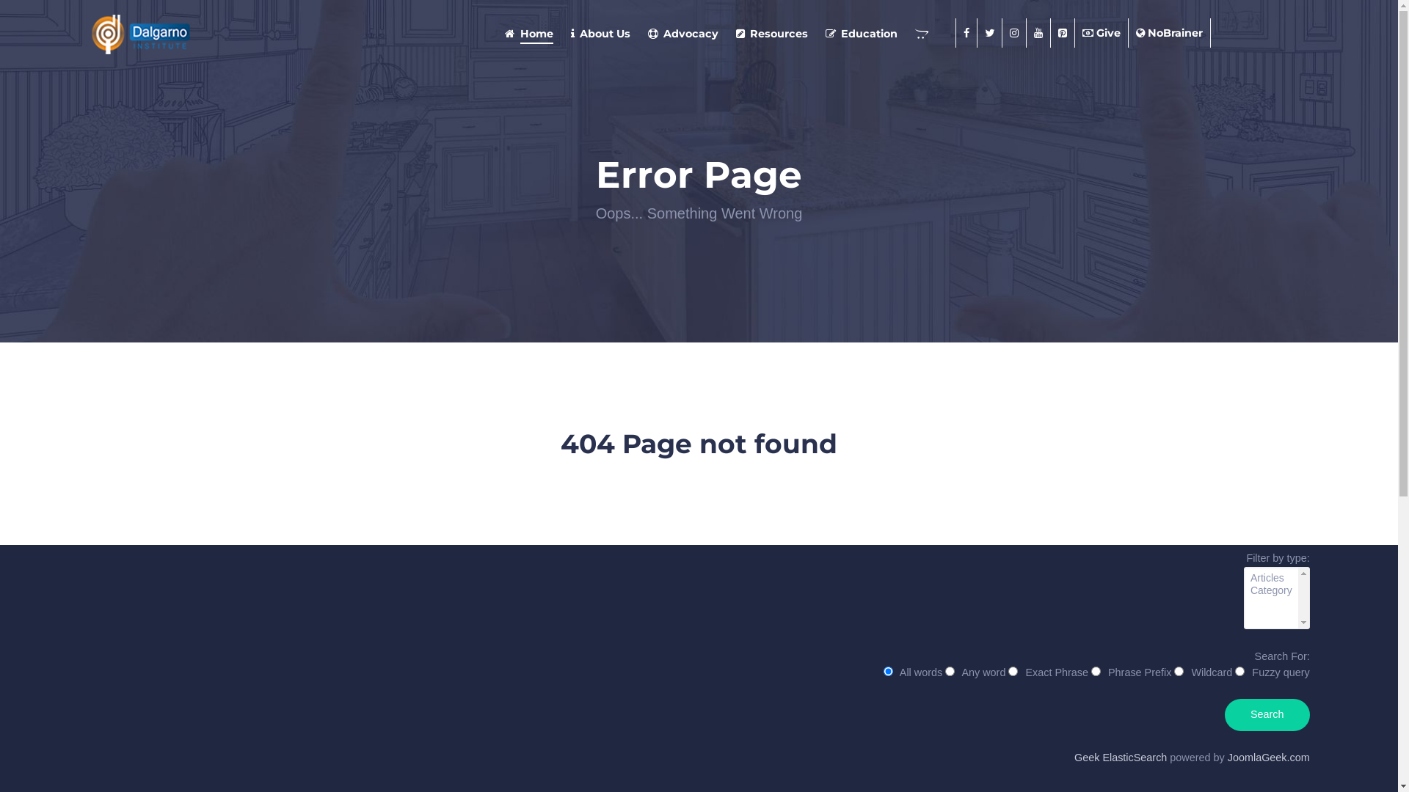 The height and width of the screenshot is (792, 1409). I want to click on Pintrest, so click(1063, 33).